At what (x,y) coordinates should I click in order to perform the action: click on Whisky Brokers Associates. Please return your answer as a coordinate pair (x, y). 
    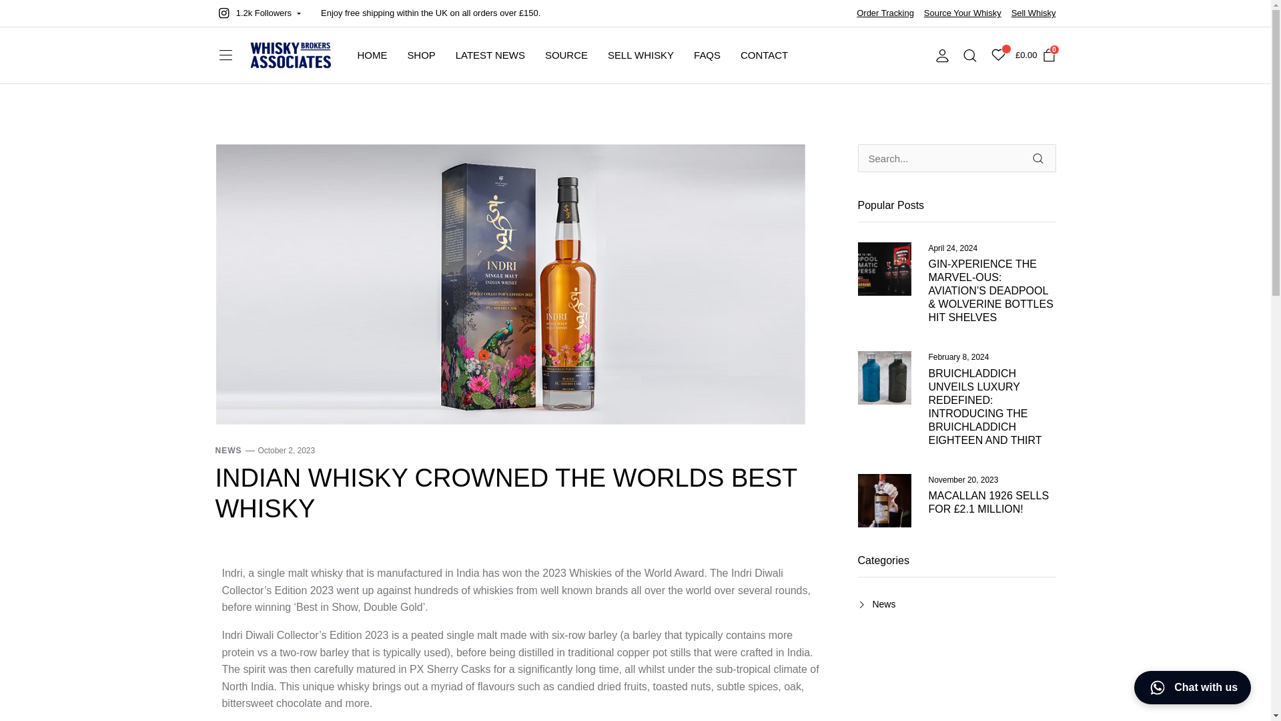
    Looking at the image, I should click on (290, 55).